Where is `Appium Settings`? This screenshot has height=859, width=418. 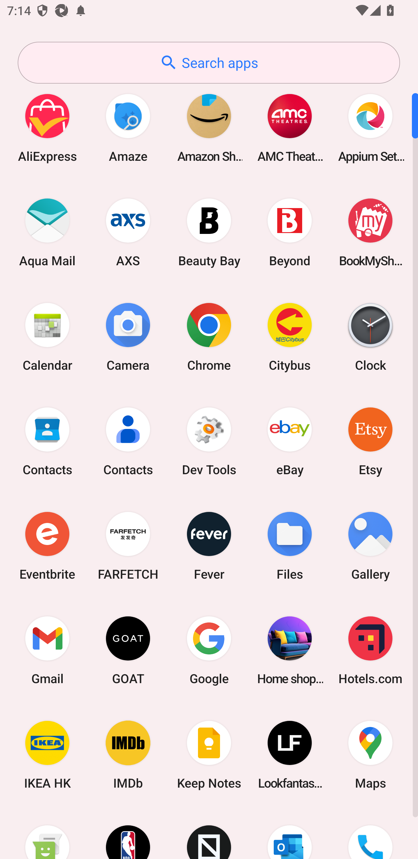
Appium Settings is located at coordinates (370, 128).